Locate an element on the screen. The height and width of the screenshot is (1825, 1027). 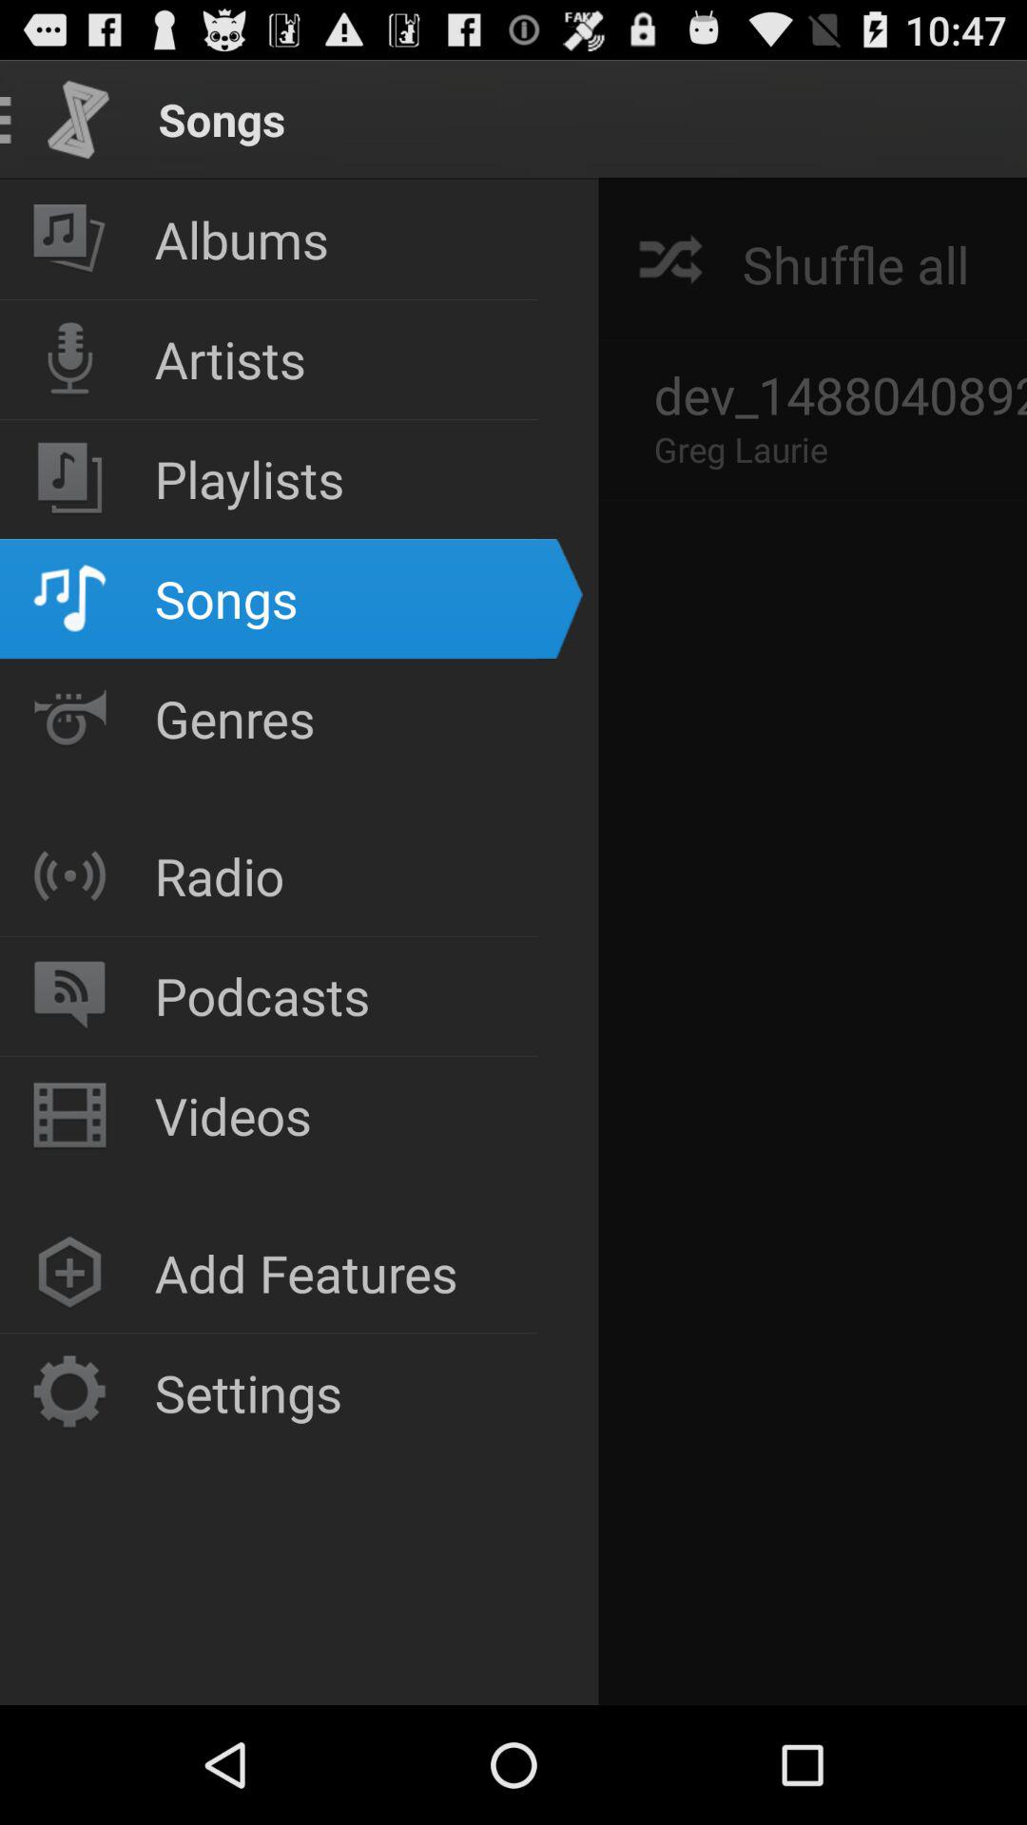
click on the  music icon is located at coordinates (70, 239).